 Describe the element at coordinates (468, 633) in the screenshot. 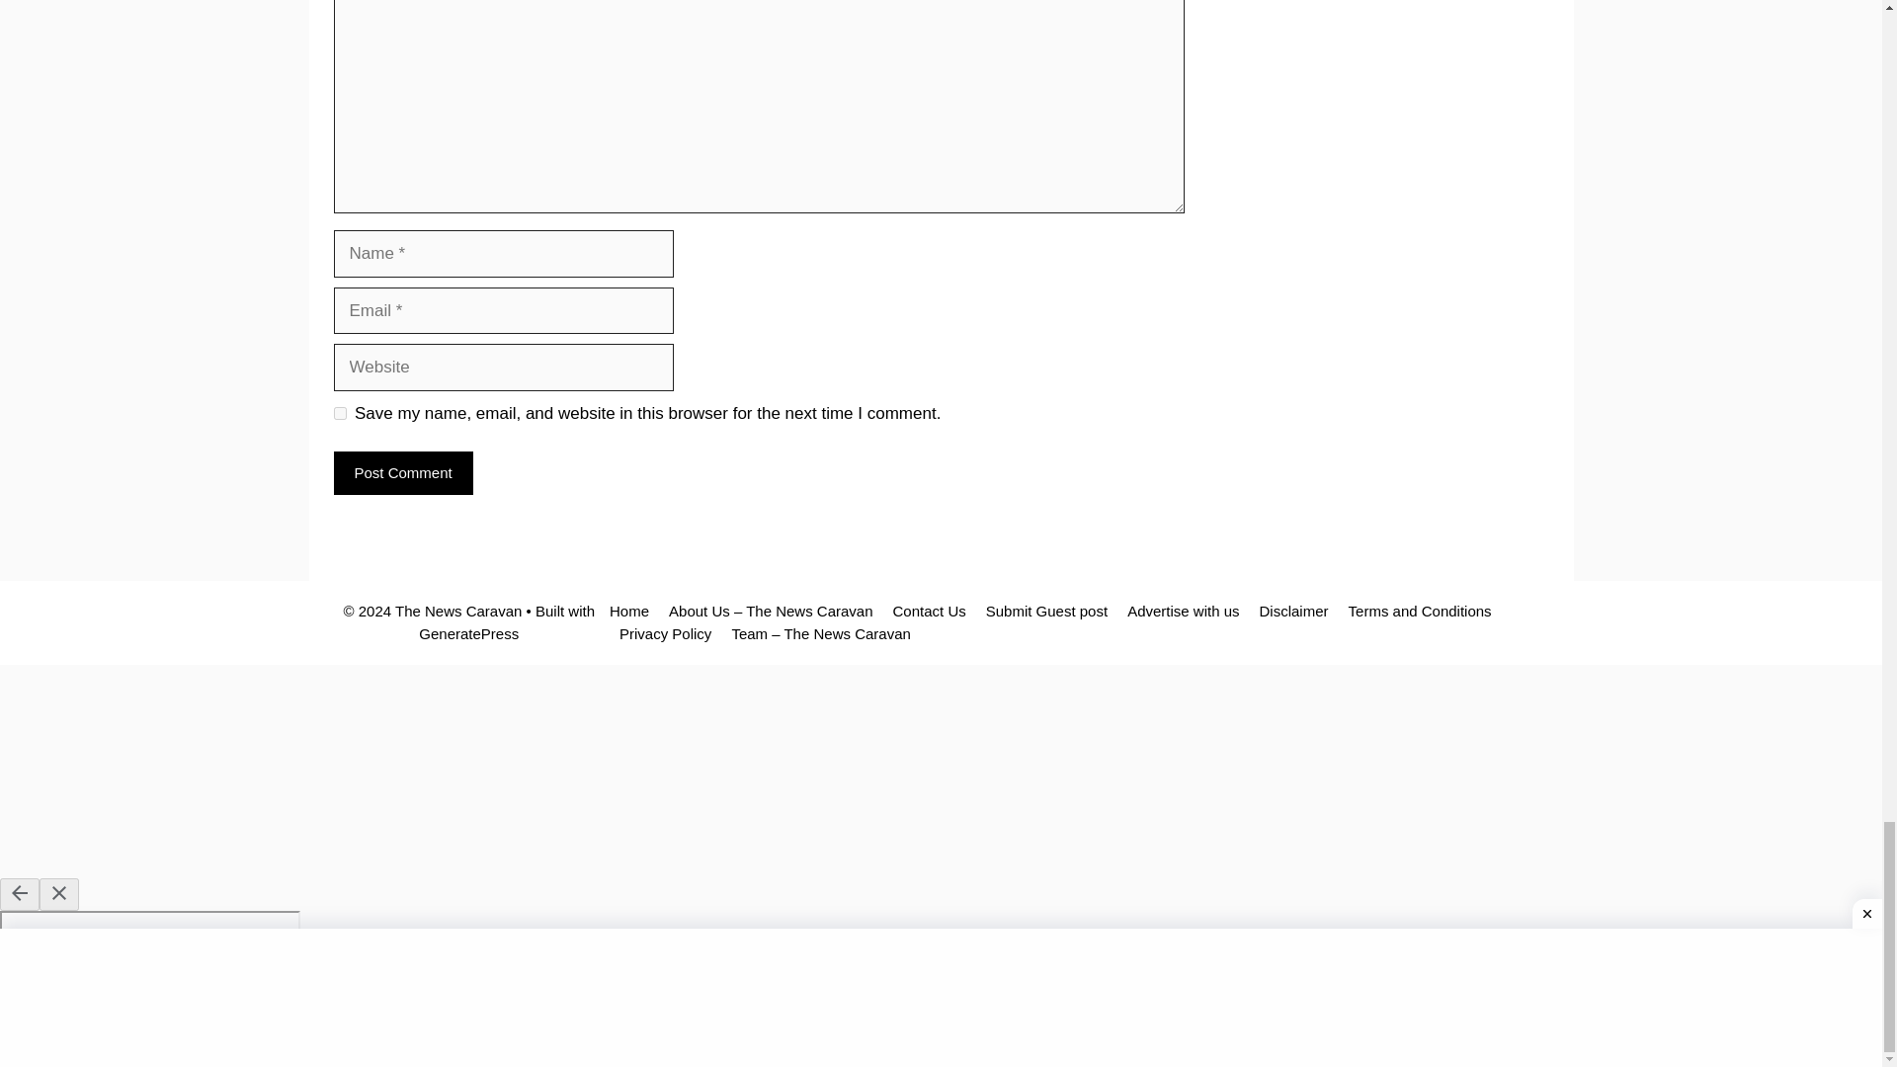

I see `GeneratePress` at that location.